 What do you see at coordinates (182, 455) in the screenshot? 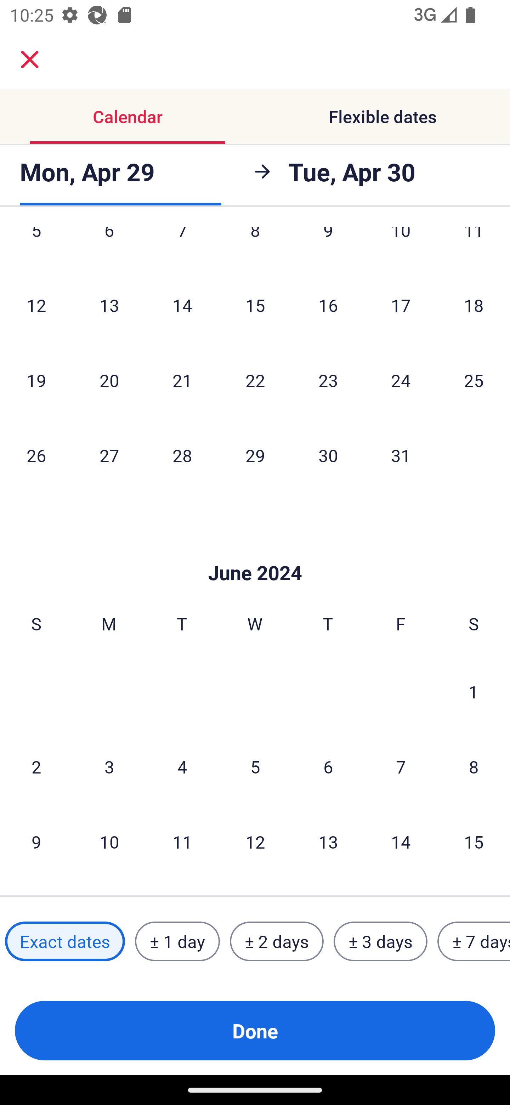
I see `28 Tuesday, May 28, 2024` at bounding box center [182, 455].